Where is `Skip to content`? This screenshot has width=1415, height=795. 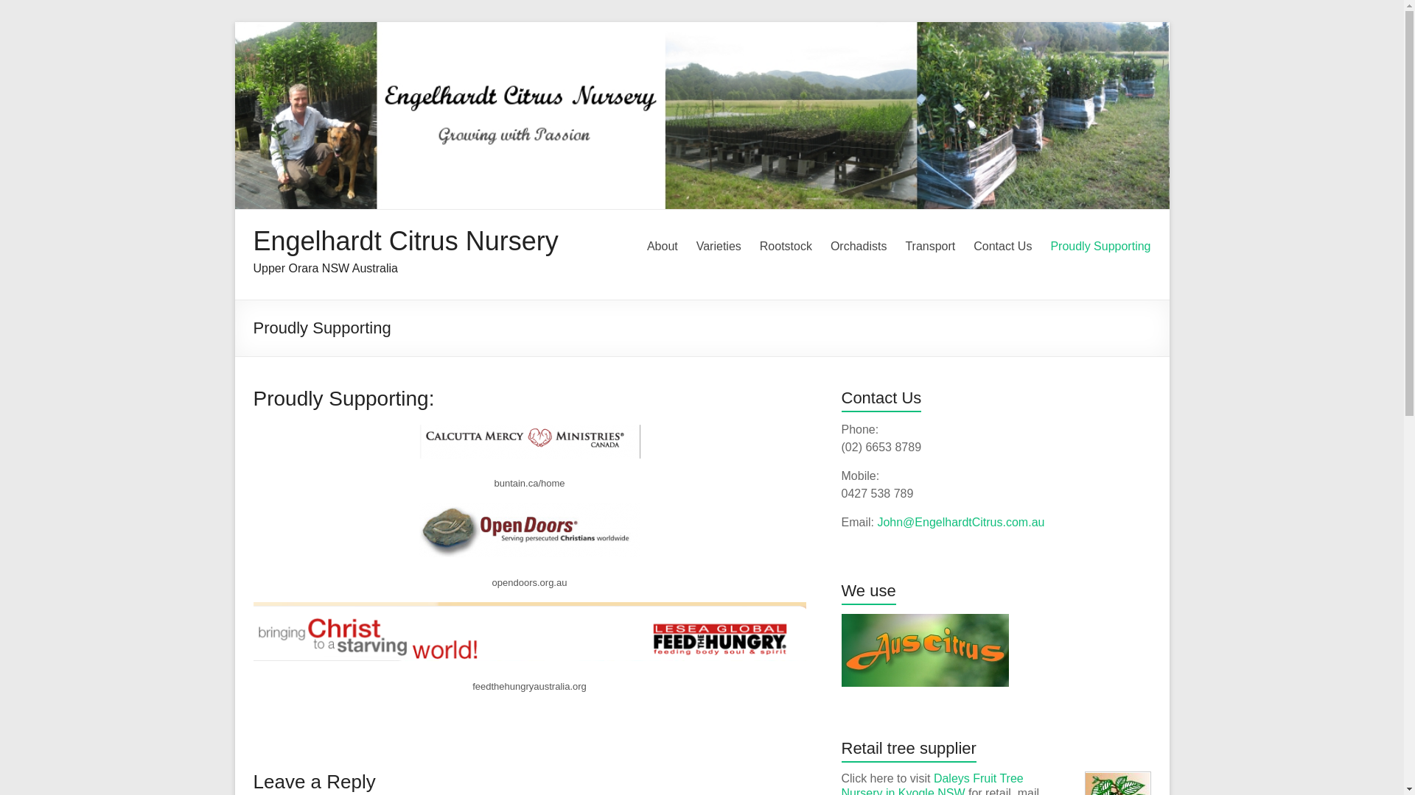
Skip to content is located at coordinates (234, 22).